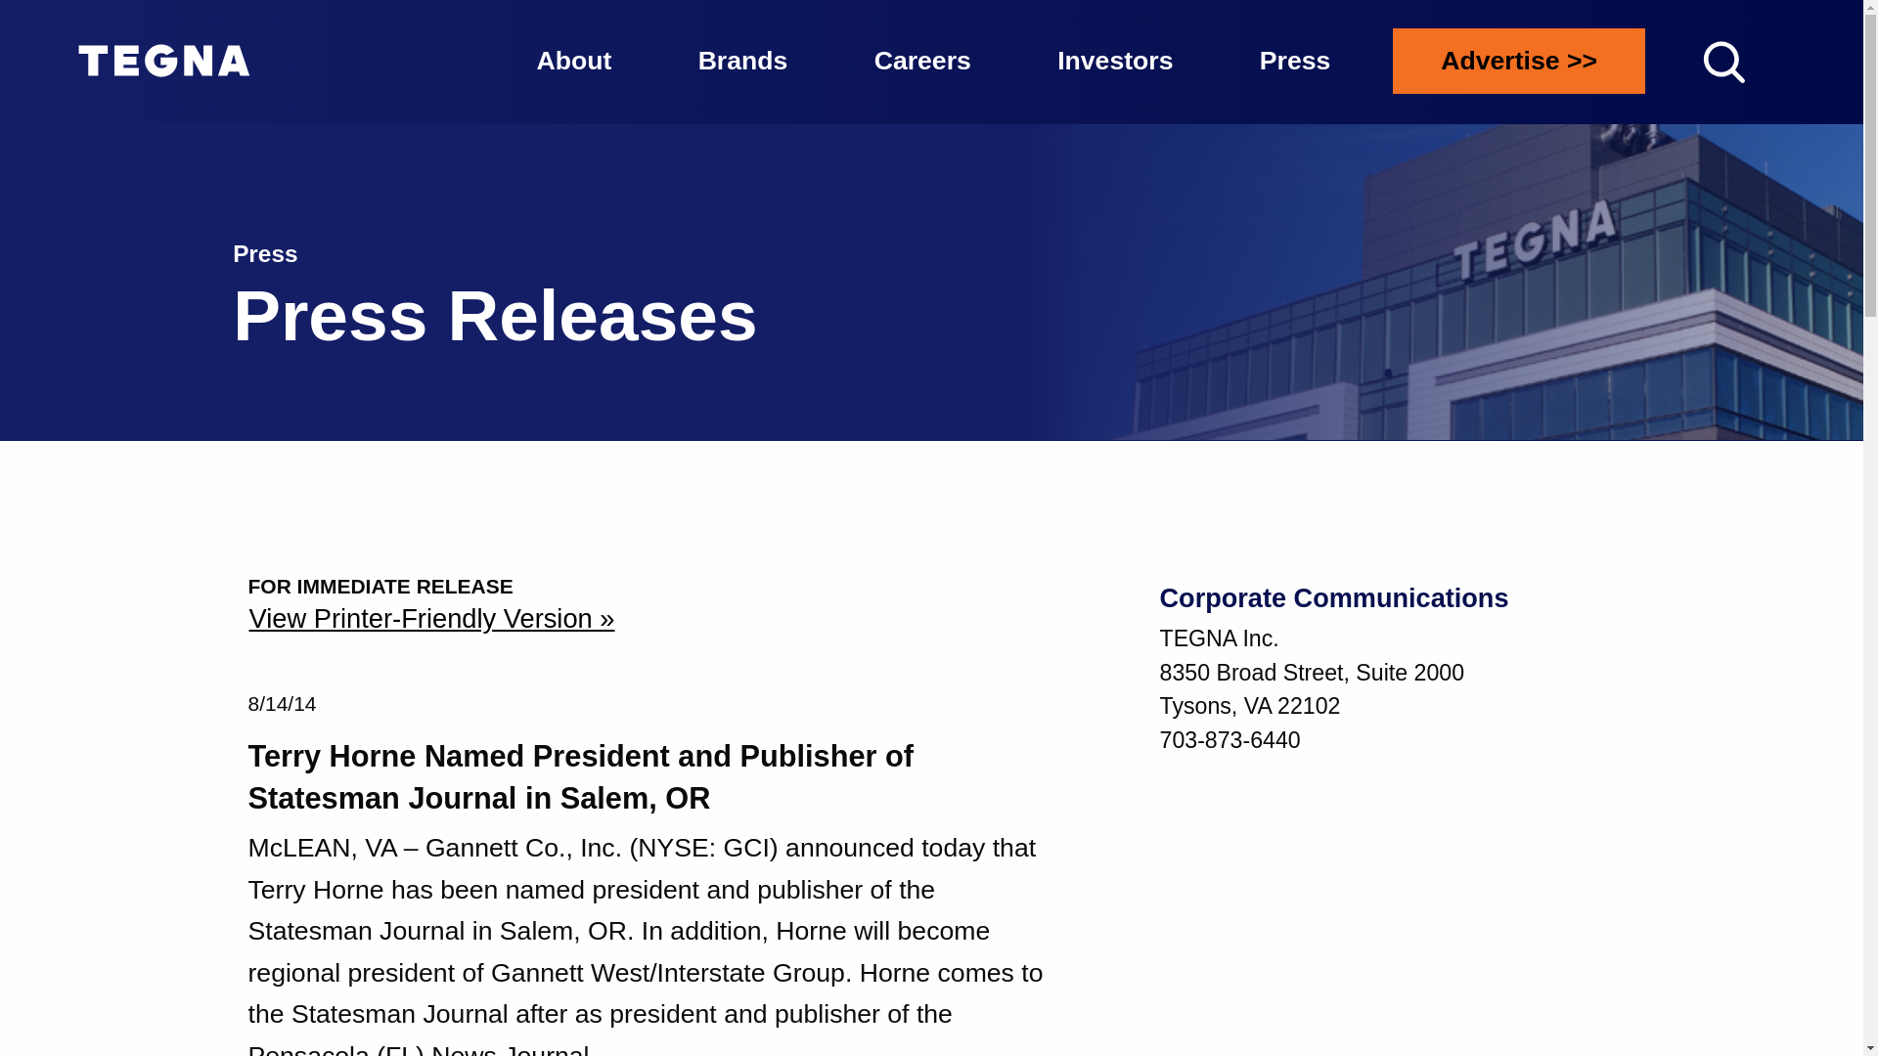  I want to click on Brands, so click(743, 61).